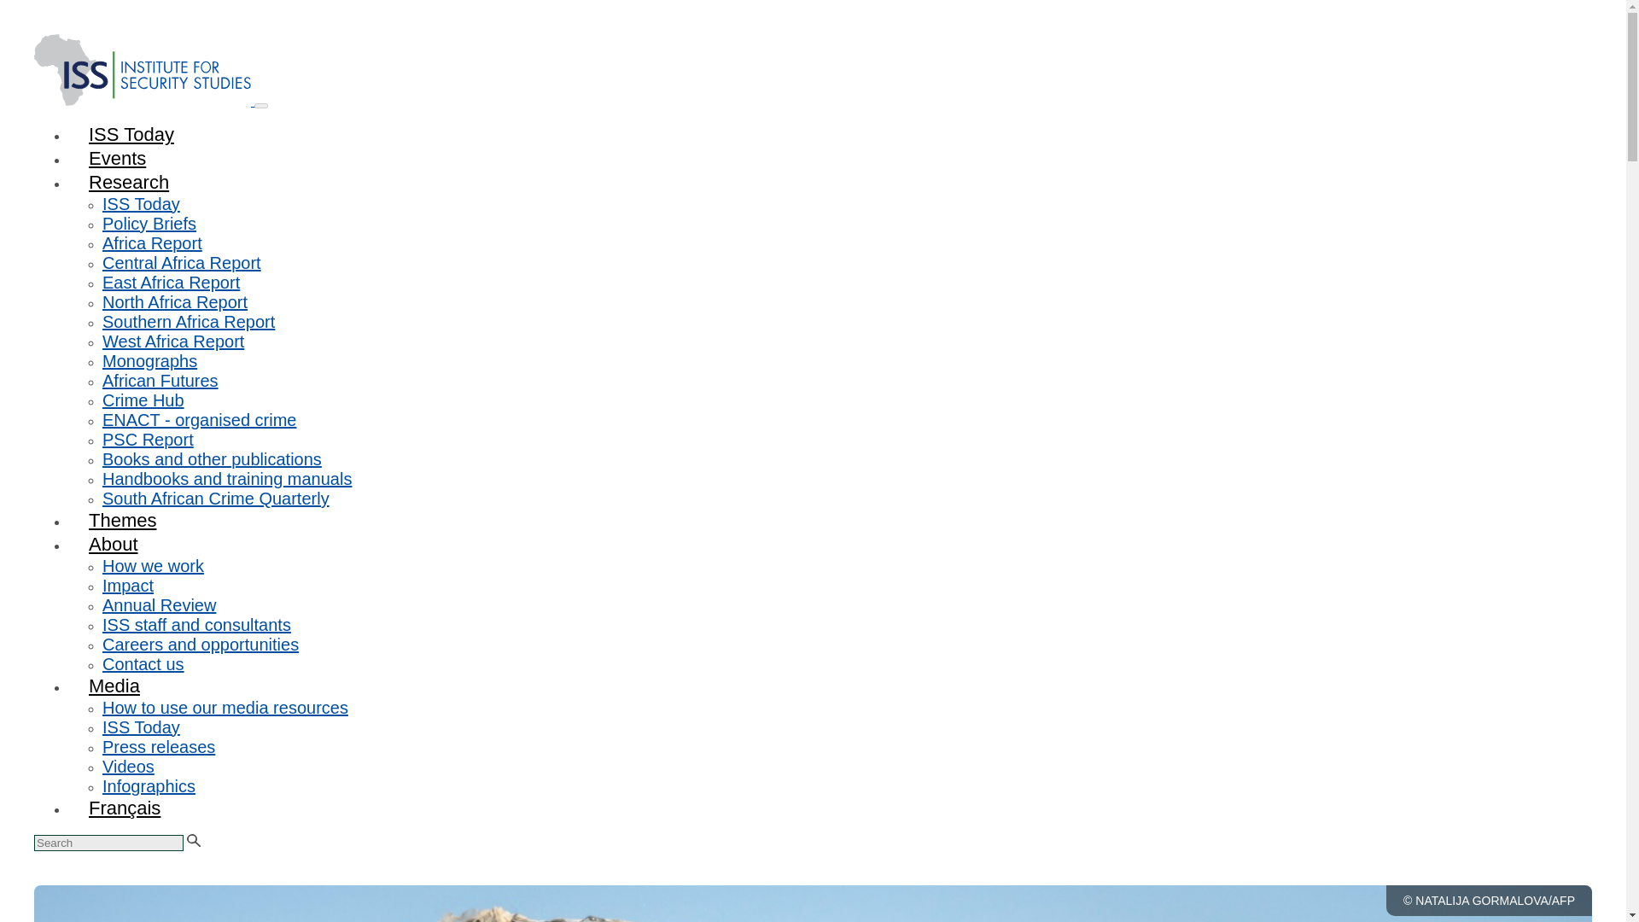 The image size is (1639, 922). Describe the element at coordinates (149, 360) in the screenshot. I see `Monographs` at that location.